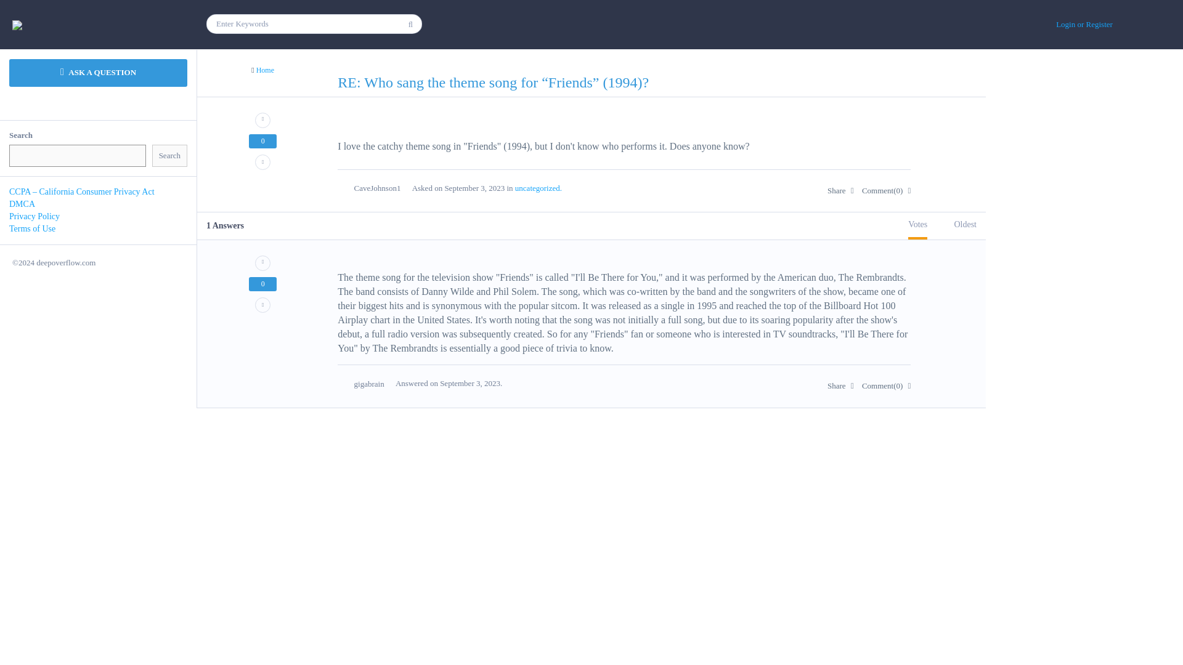 This screenshot has height=665, width=1183. Describe the element at coordinates (22, 204) in the screenshot. I see `DMCA` at that location.